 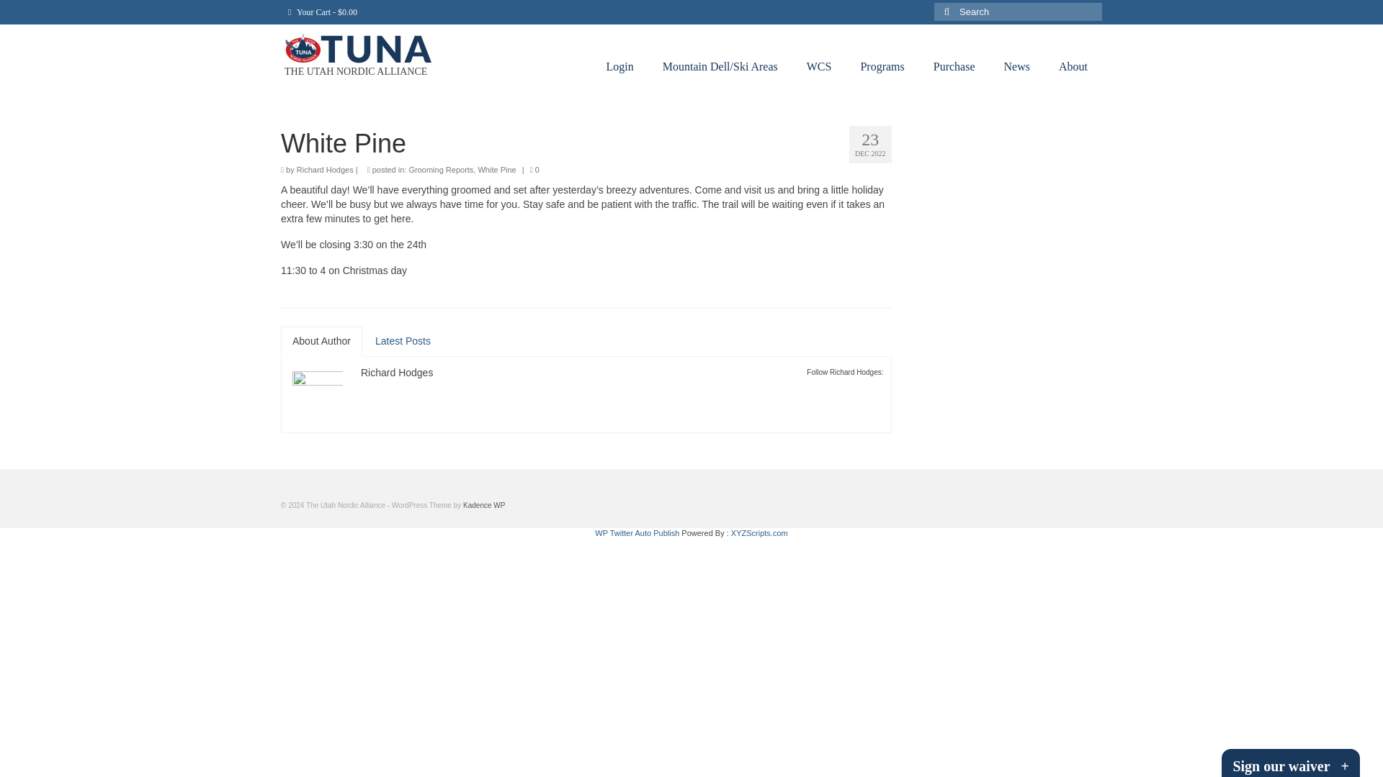 What do you see at coordinates (954, 67) in the screenshot?
I see `Purchase` at bounding box center [954, 67].